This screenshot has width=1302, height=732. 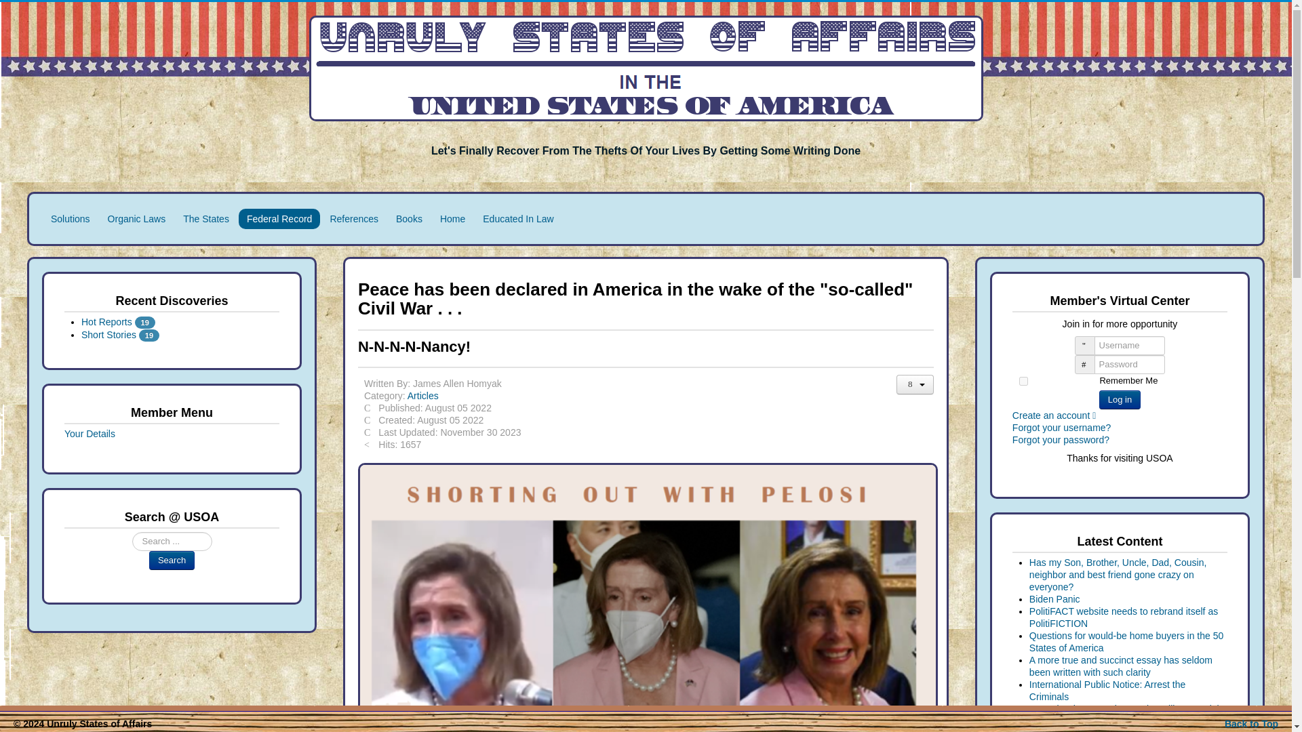 What do you see at coordinates (1055, 599) in the screenshot?
I see `Biden Panic` at bounding box center [1055, 599].